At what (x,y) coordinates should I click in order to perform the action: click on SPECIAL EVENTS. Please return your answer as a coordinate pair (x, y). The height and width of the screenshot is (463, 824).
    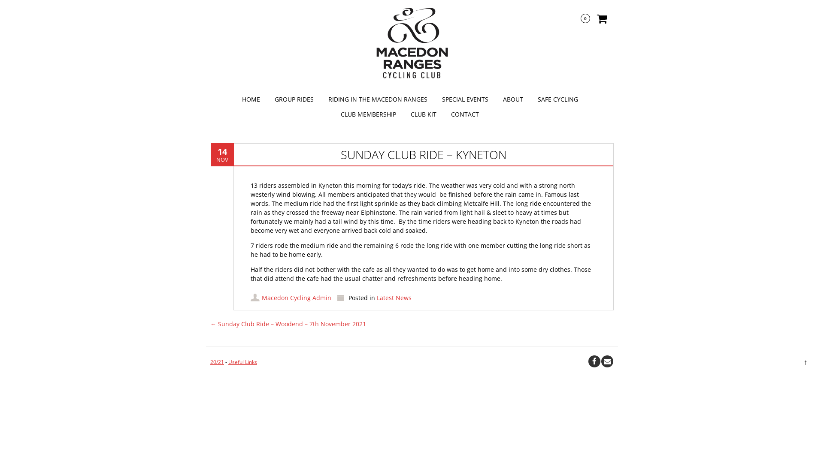
    Looking at the image, I should click on (465, 99).